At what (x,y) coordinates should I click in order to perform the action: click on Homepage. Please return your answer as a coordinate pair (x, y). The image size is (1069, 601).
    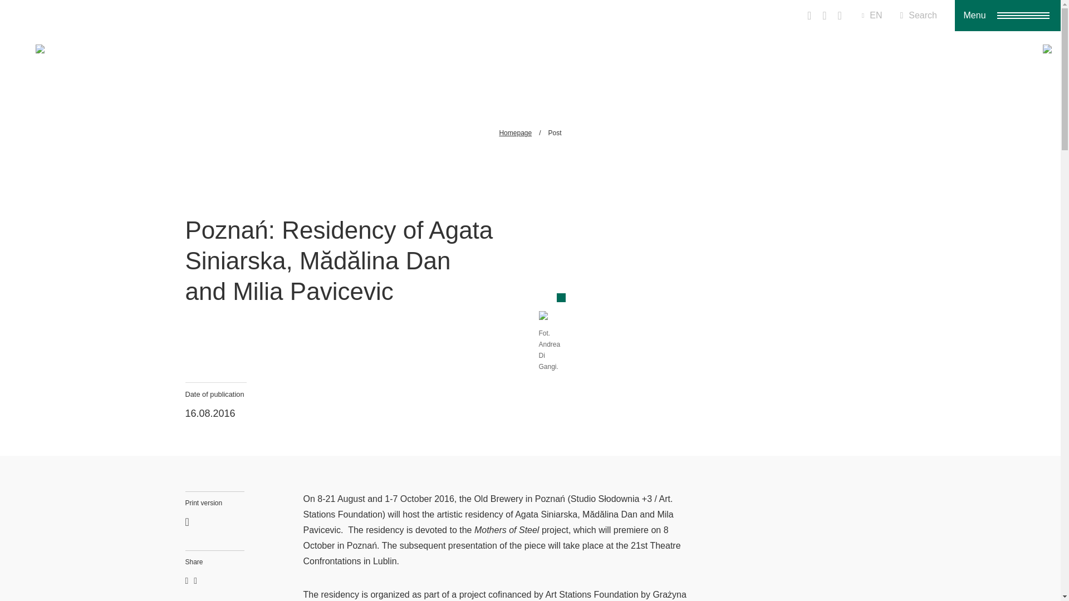
    Looking at the image, I should click on (515, 133).